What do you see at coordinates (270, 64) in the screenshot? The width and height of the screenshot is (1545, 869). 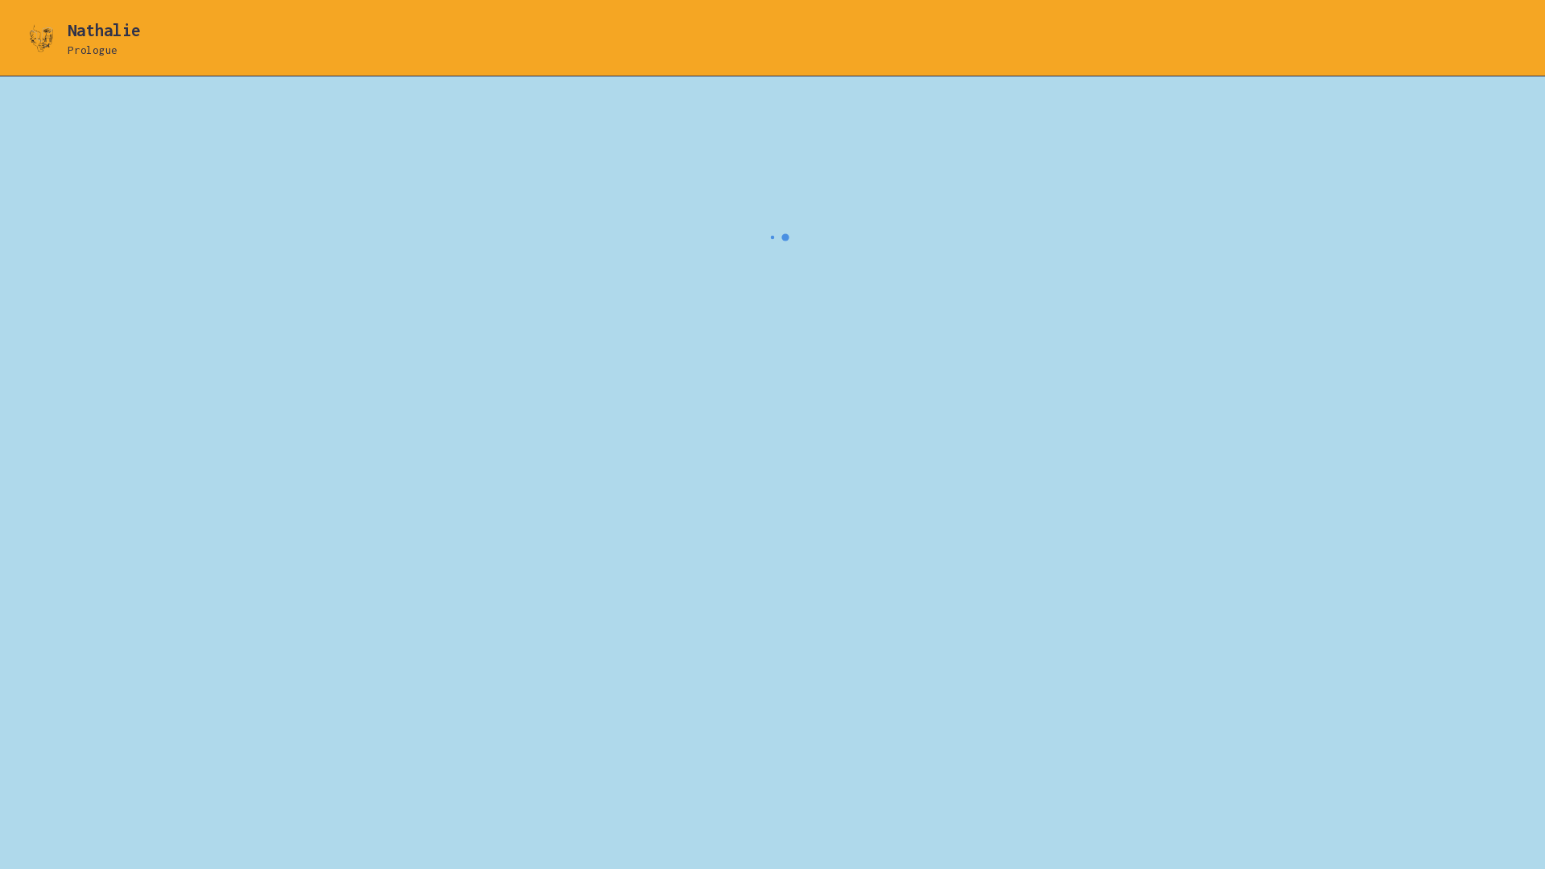 I see `induction.center` at bounding box center [270, 64].